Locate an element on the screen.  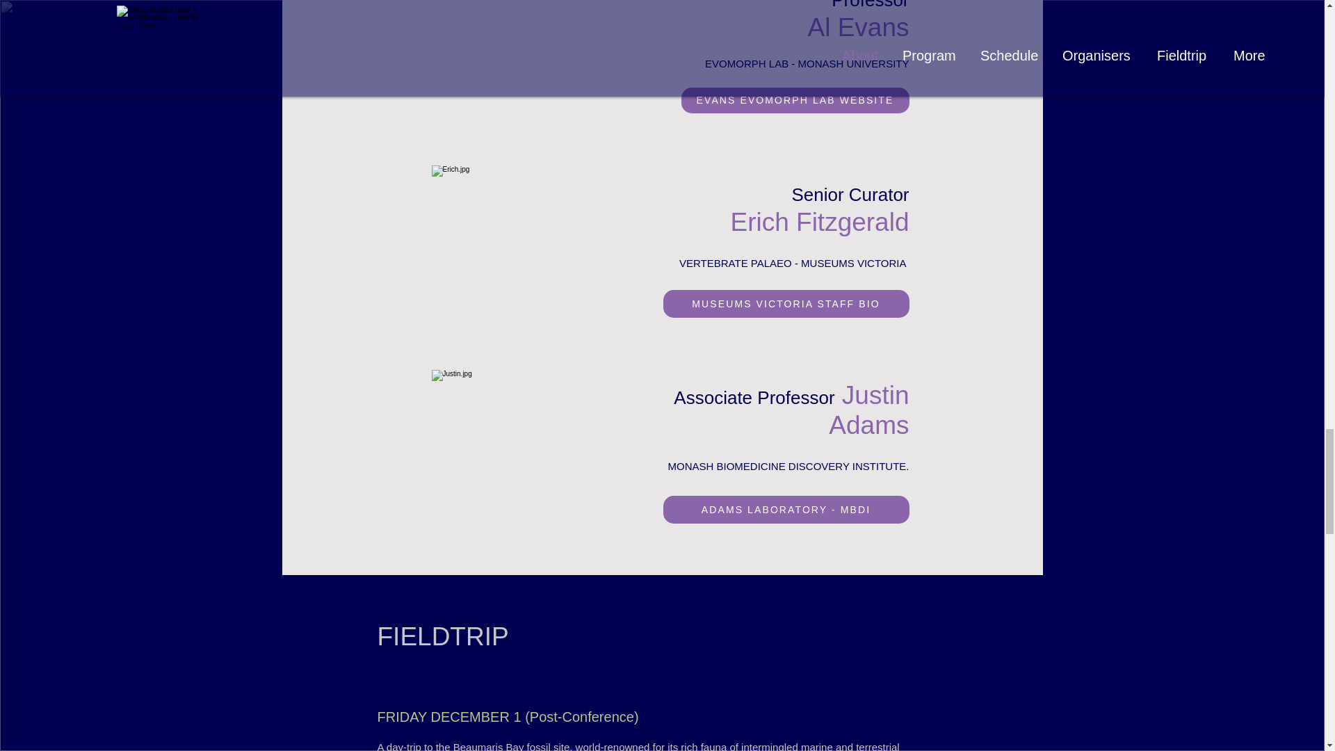
EVANS EVOMORPH LAB WEBSITE is located at coordinates (795, 100).